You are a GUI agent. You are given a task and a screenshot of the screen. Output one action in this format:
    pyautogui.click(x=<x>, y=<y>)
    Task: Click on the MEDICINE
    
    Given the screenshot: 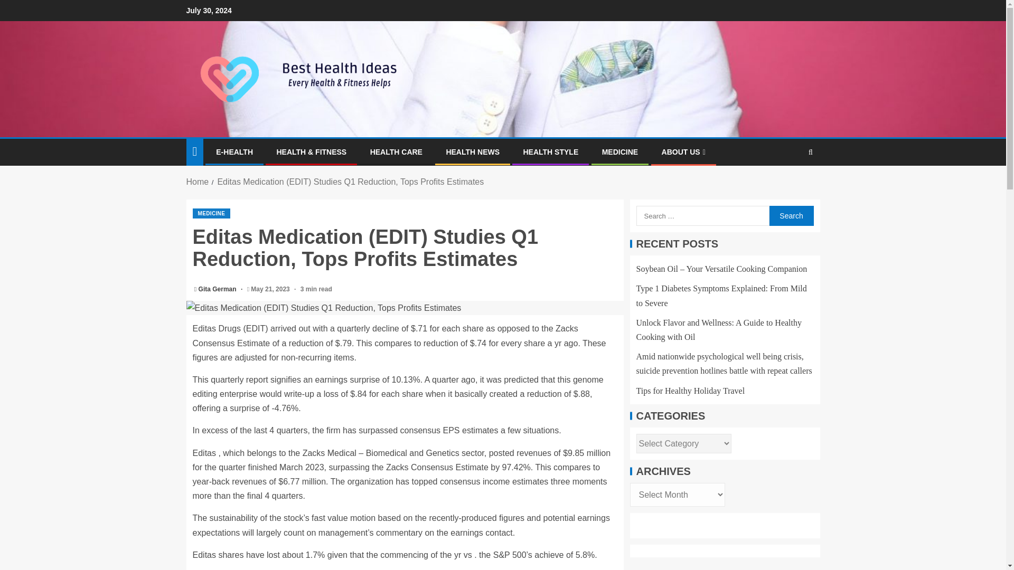 What is the action you would take?
    pyautogui.click(x=211, y=213)
    